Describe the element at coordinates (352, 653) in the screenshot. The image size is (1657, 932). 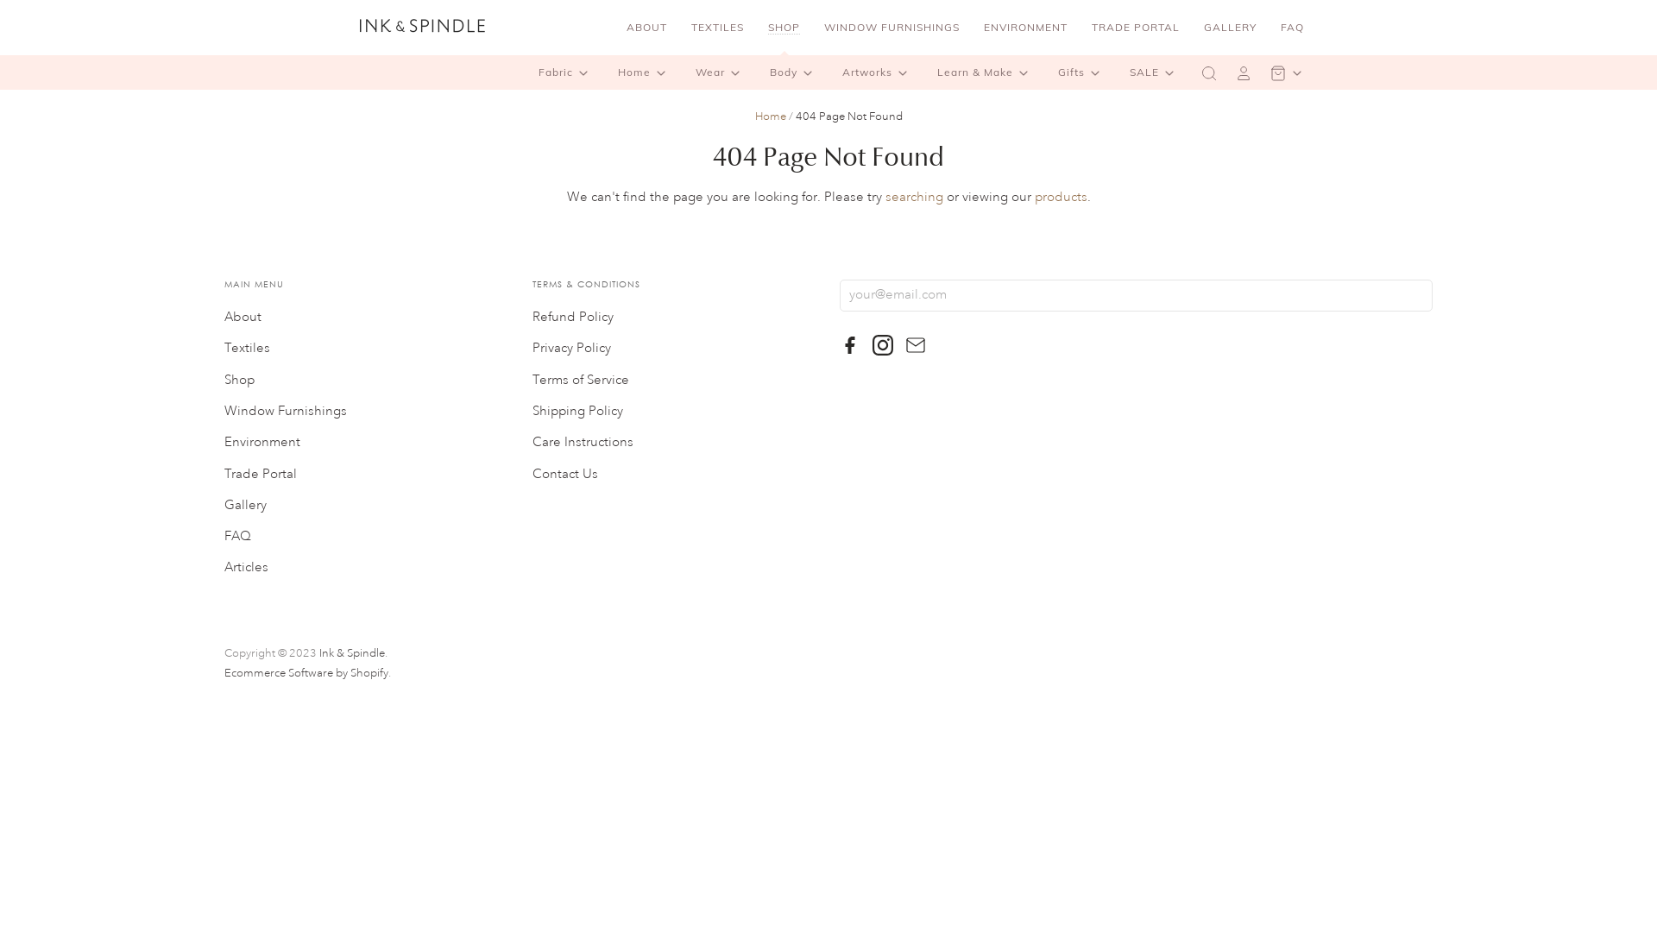
I see `Ink & Spindle` at that location.